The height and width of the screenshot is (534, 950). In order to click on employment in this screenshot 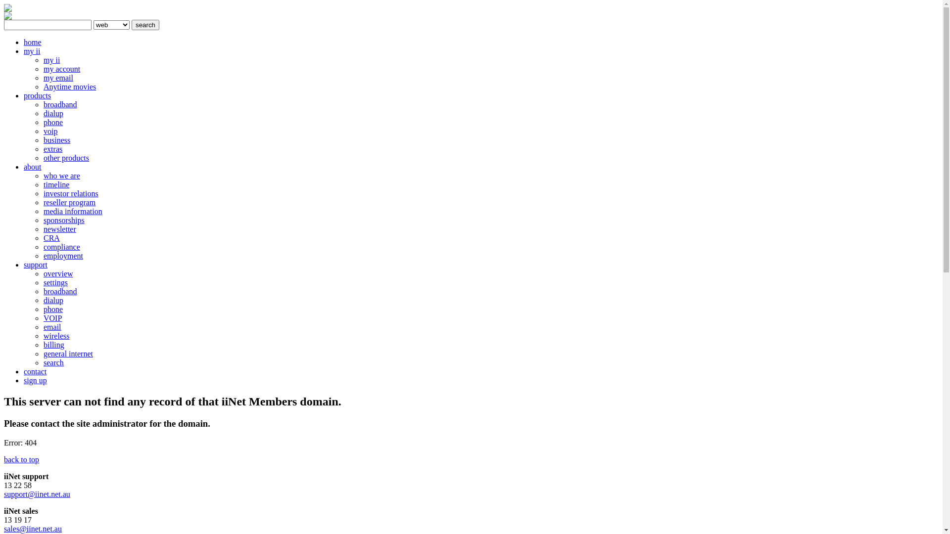, I will do `click(63, 256)`.